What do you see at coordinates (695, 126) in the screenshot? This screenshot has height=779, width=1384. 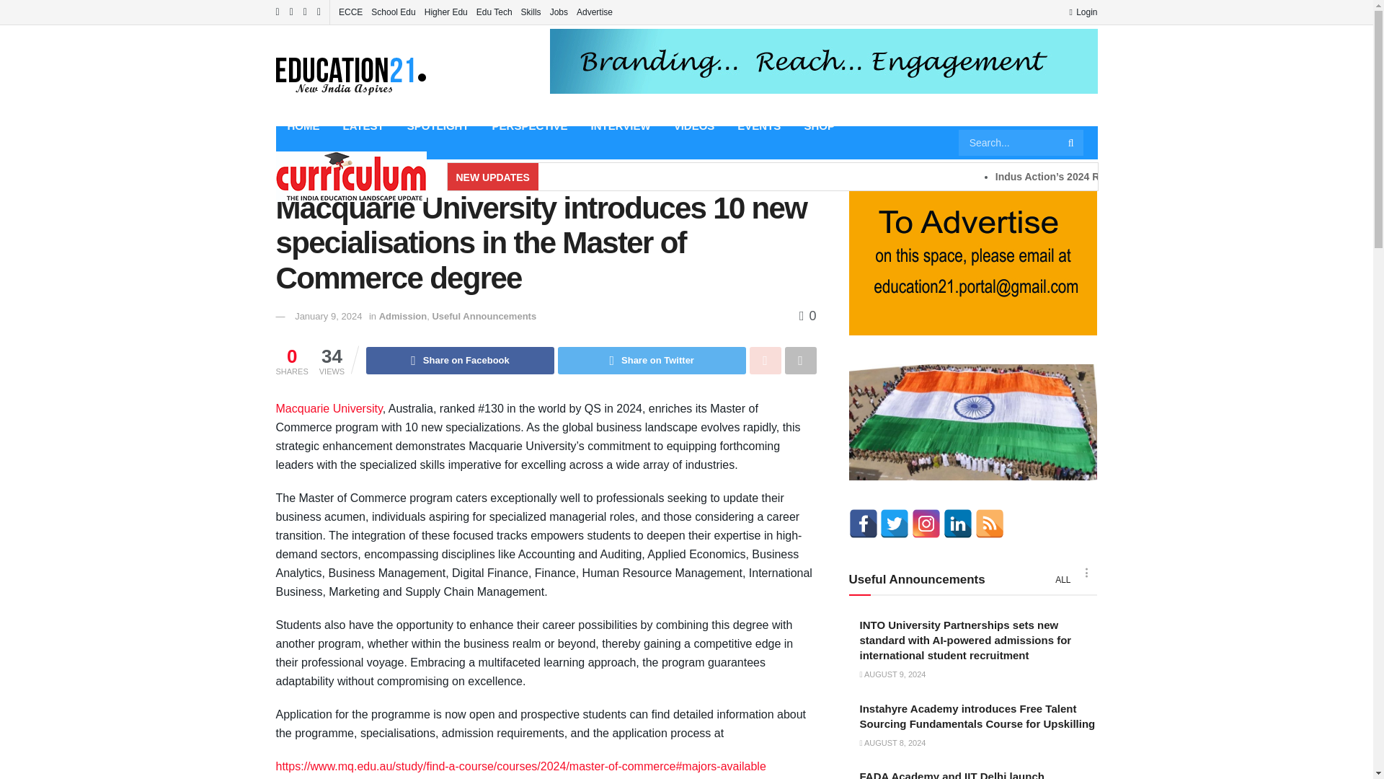 I see `VIDEOS` at bounding box center [695, 126].